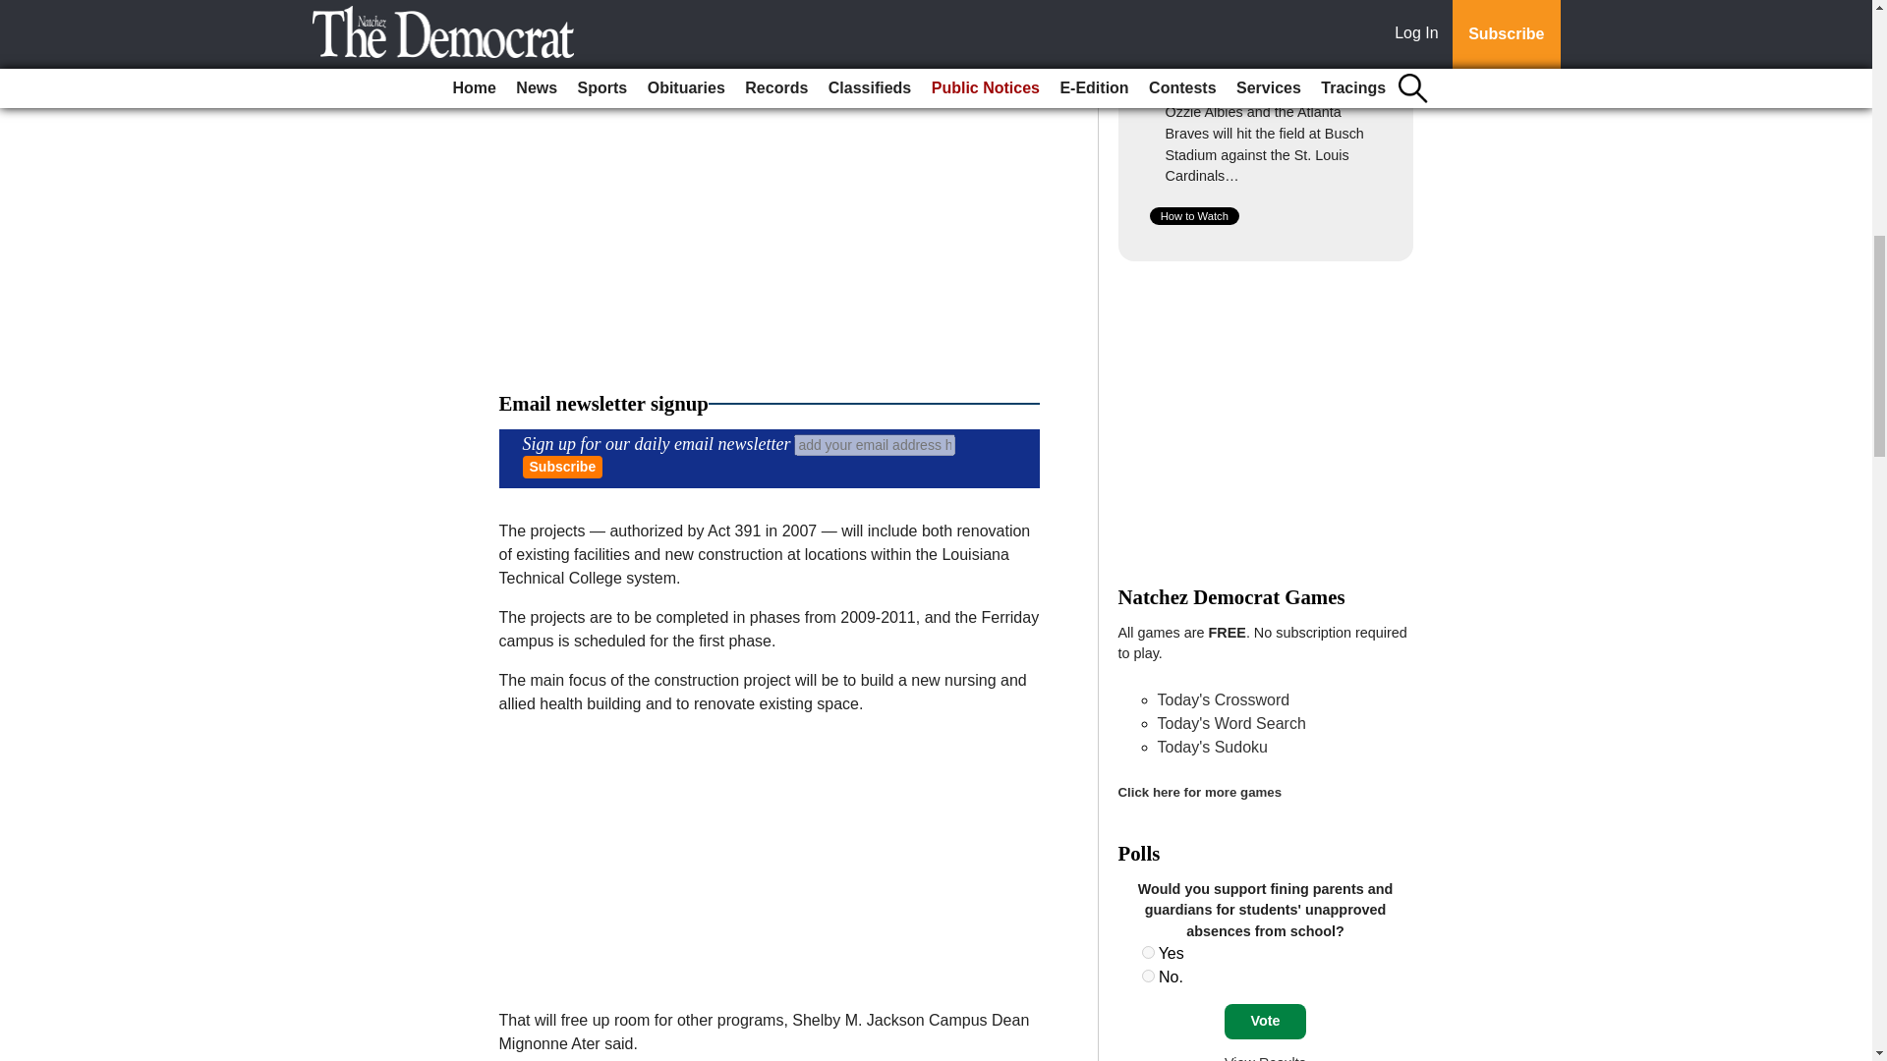 This screenshot has width=1887, height=1061. What do you see at coordinates (1148, 953) in the screenshot?
I see `22421` at bounding box center [1148, 953].